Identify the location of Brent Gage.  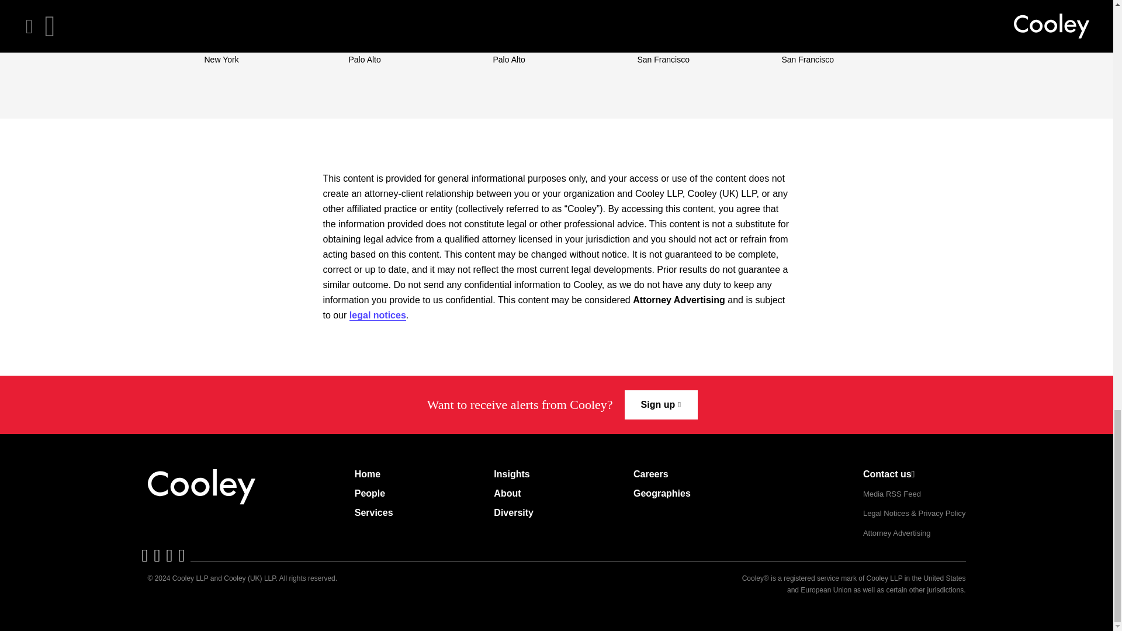
(524, 29).